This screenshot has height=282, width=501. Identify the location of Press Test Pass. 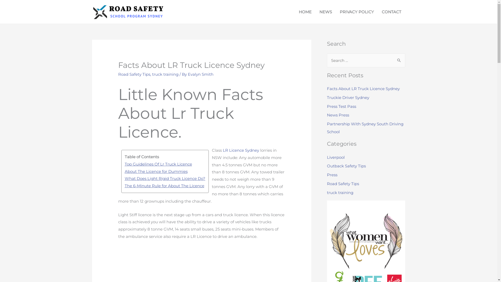
(341, 107).